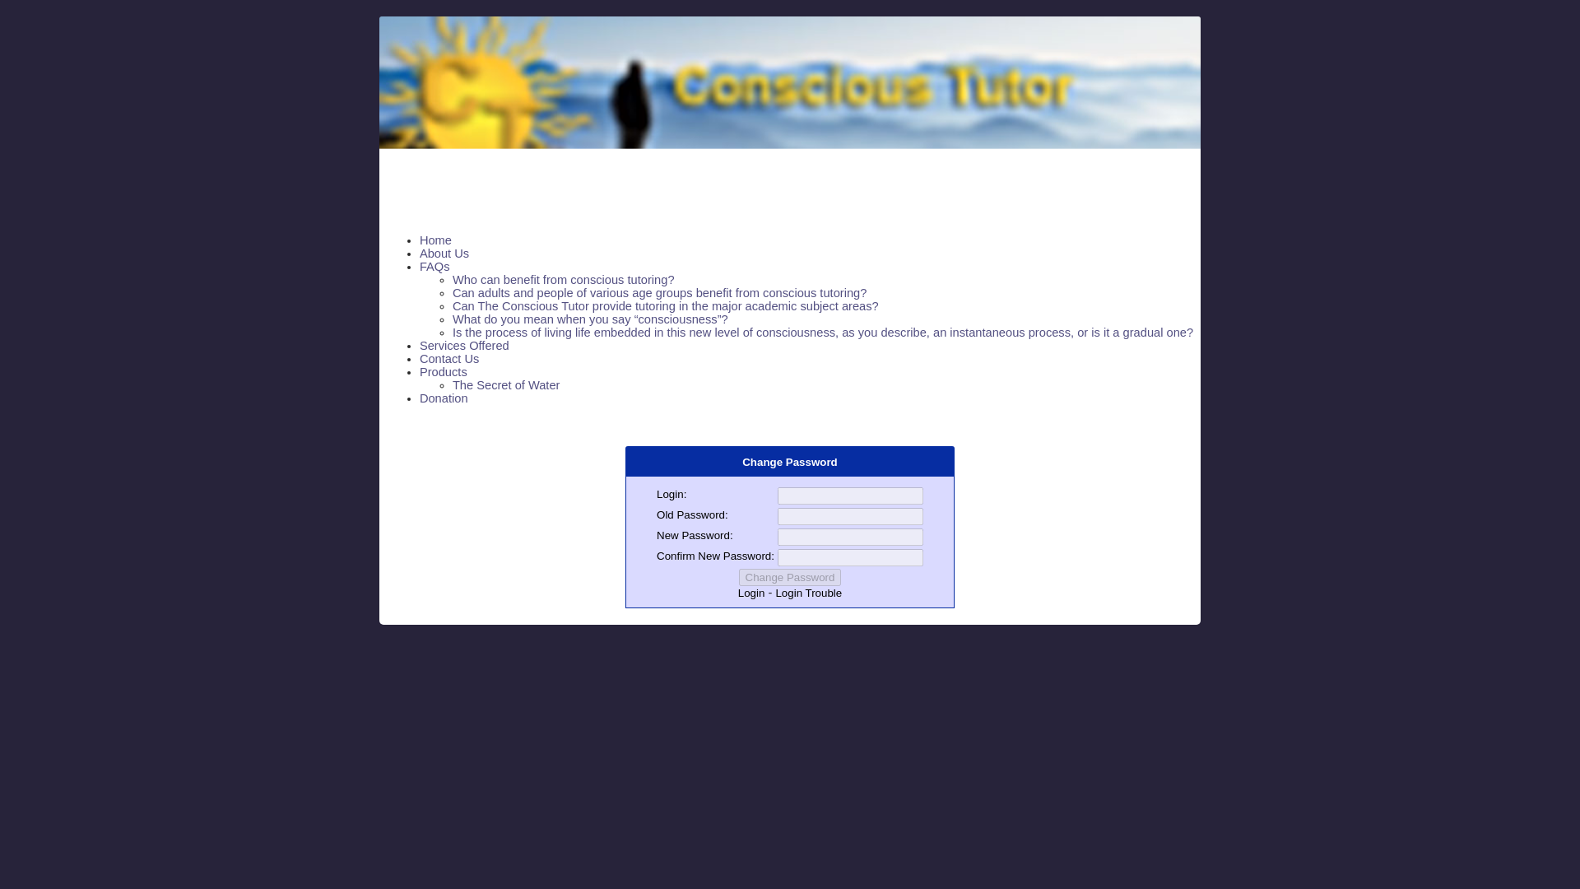  Describe the element at coordinates (449, 358) in the screenshot. I see `Contact Us` at that location.